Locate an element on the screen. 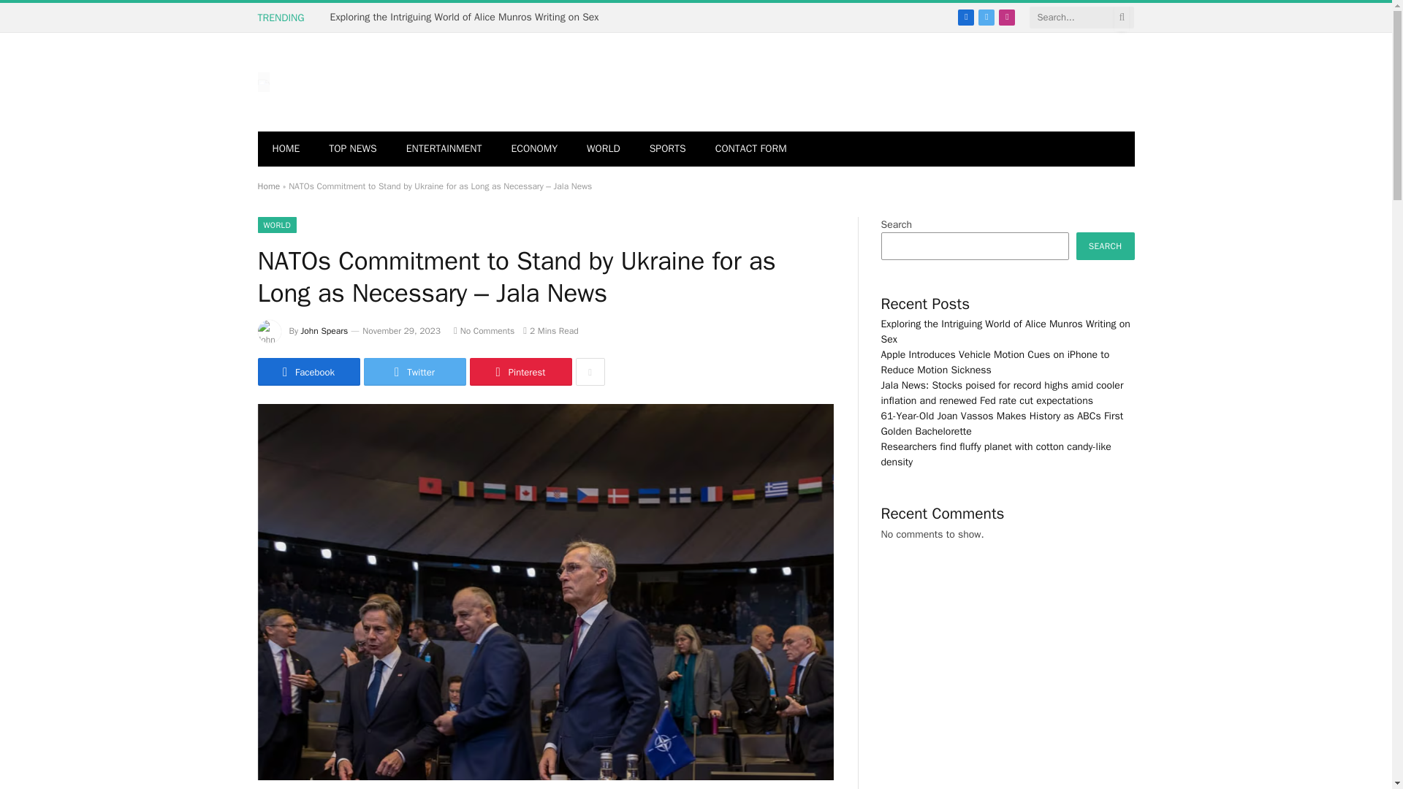  John Spears is located at coordinates (324, 330).